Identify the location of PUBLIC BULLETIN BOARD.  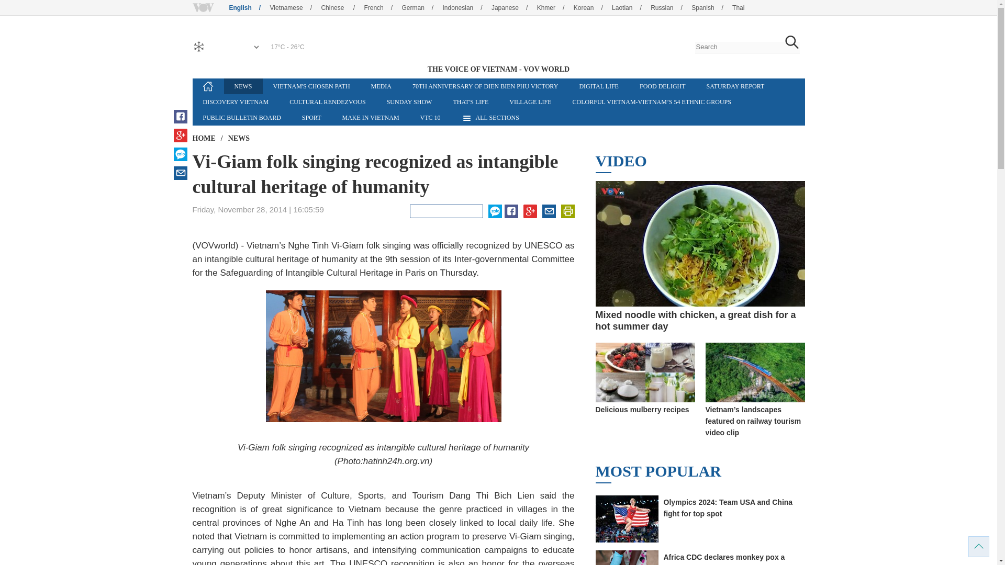
(242, 117).